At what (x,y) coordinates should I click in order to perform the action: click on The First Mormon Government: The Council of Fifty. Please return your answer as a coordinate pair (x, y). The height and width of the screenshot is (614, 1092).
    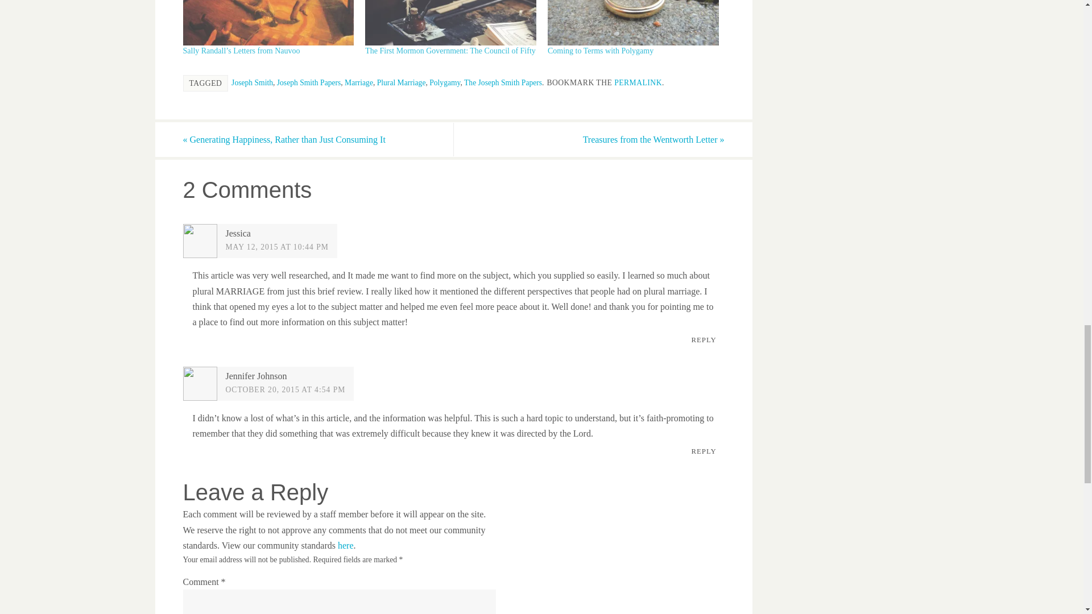
    Looking at the image, I should click on (450, 23).